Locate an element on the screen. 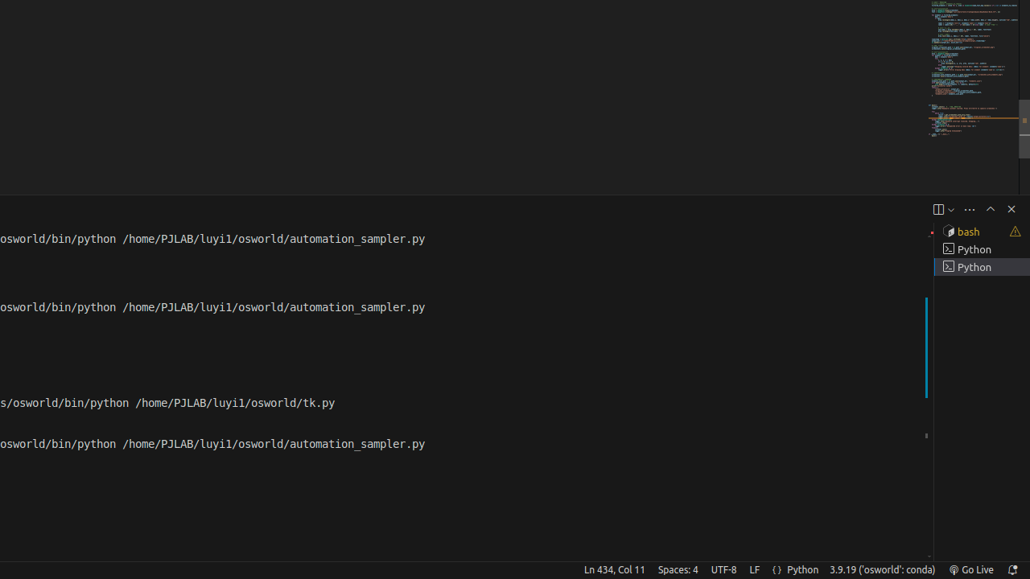 Image resolution: width=1030 pixels, height=579 pixels. Hide Panel is located at coordinates (1011, 209).